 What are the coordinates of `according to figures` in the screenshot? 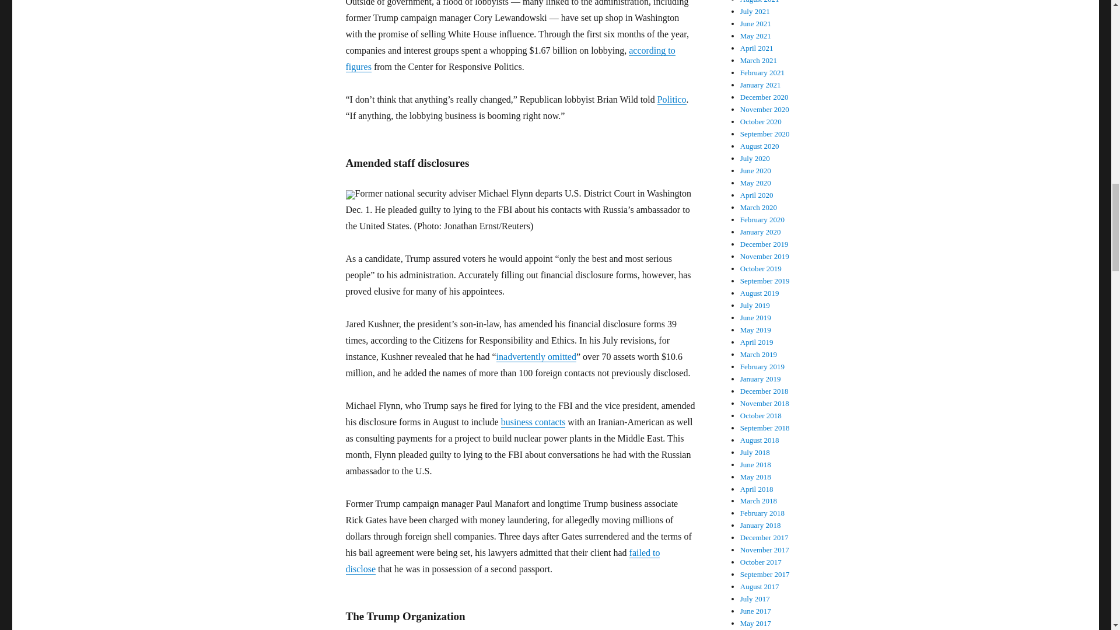 It's located at (510, 58).